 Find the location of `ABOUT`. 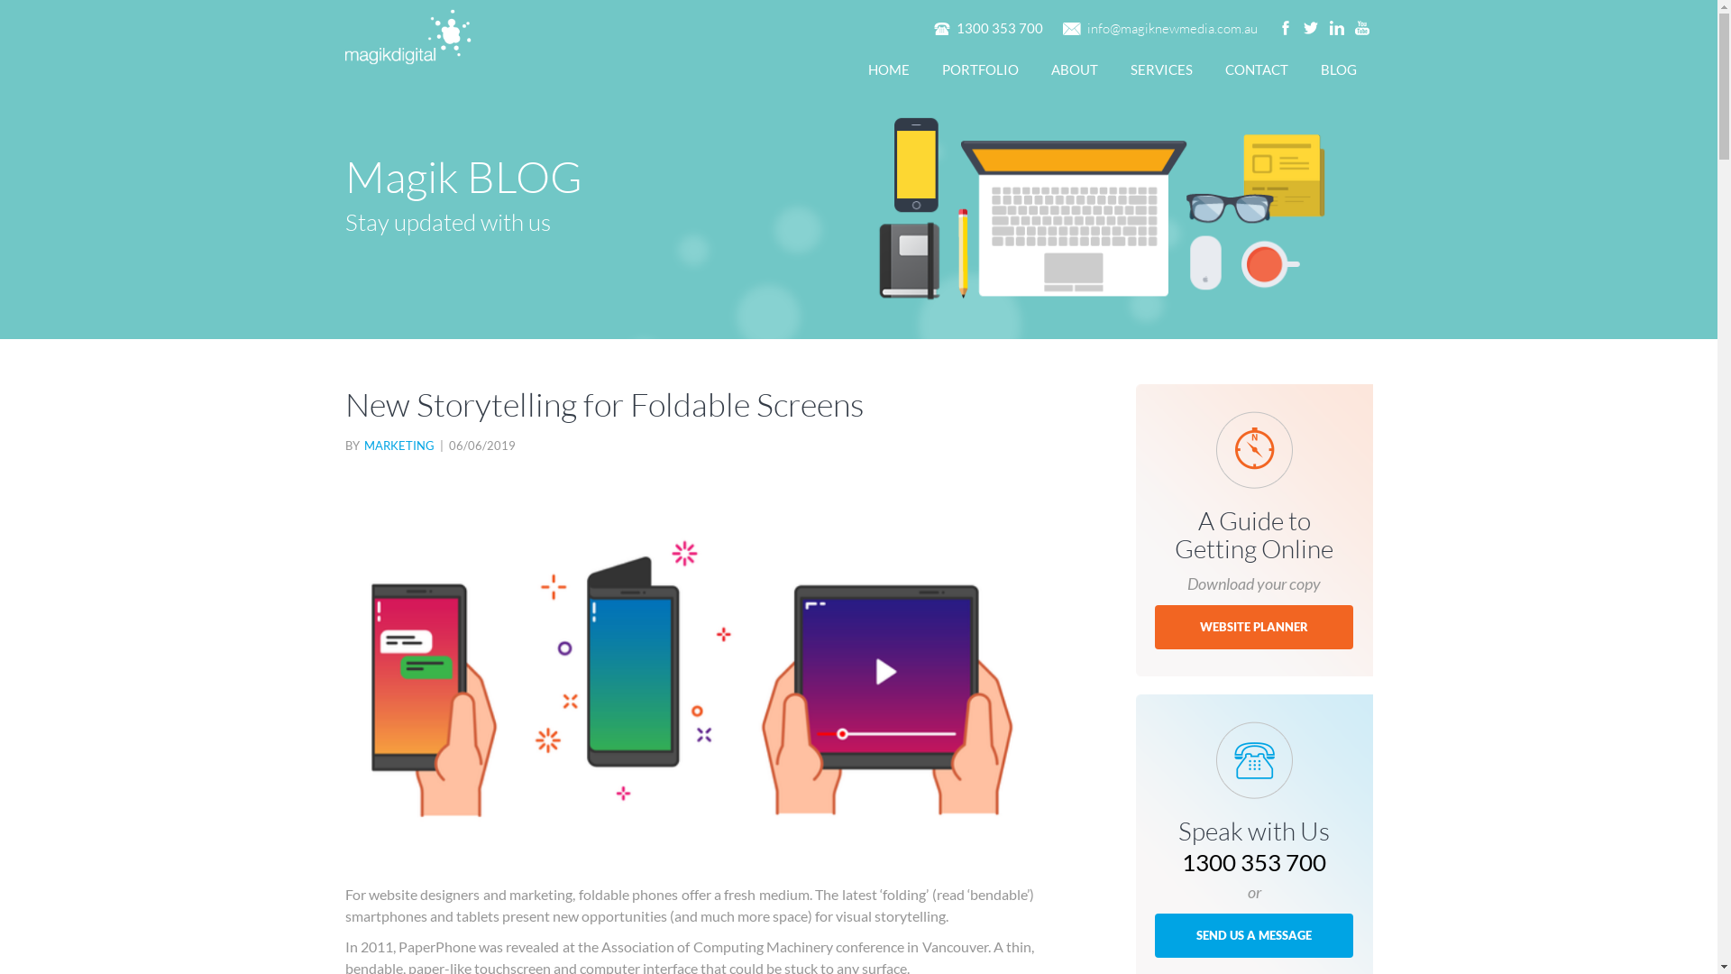

ABOUT is located at coordinates (1075, 70).